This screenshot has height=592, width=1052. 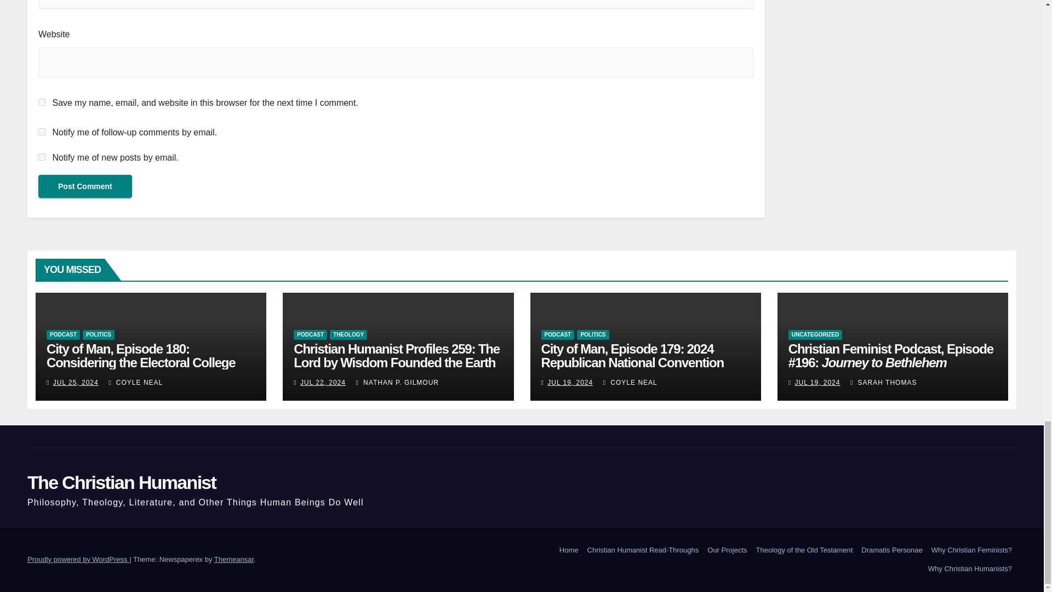 What do you see at coordinates (85, 186) in the screenshot?
I see `Post Comment` at bounding box center [85, 186].